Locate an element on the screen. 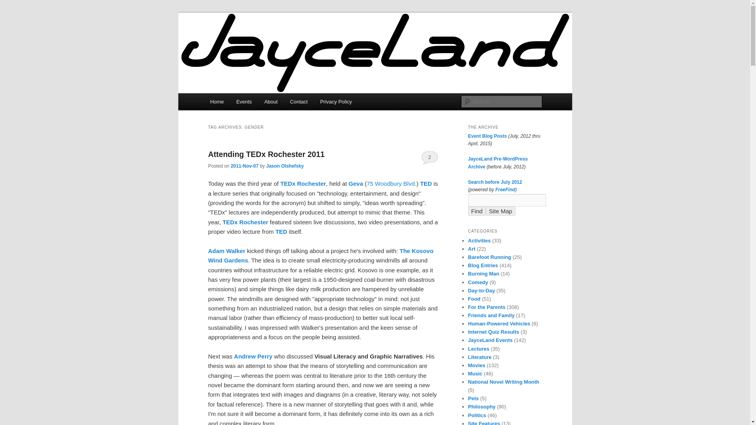  2 is located at coordinates (430, 157).